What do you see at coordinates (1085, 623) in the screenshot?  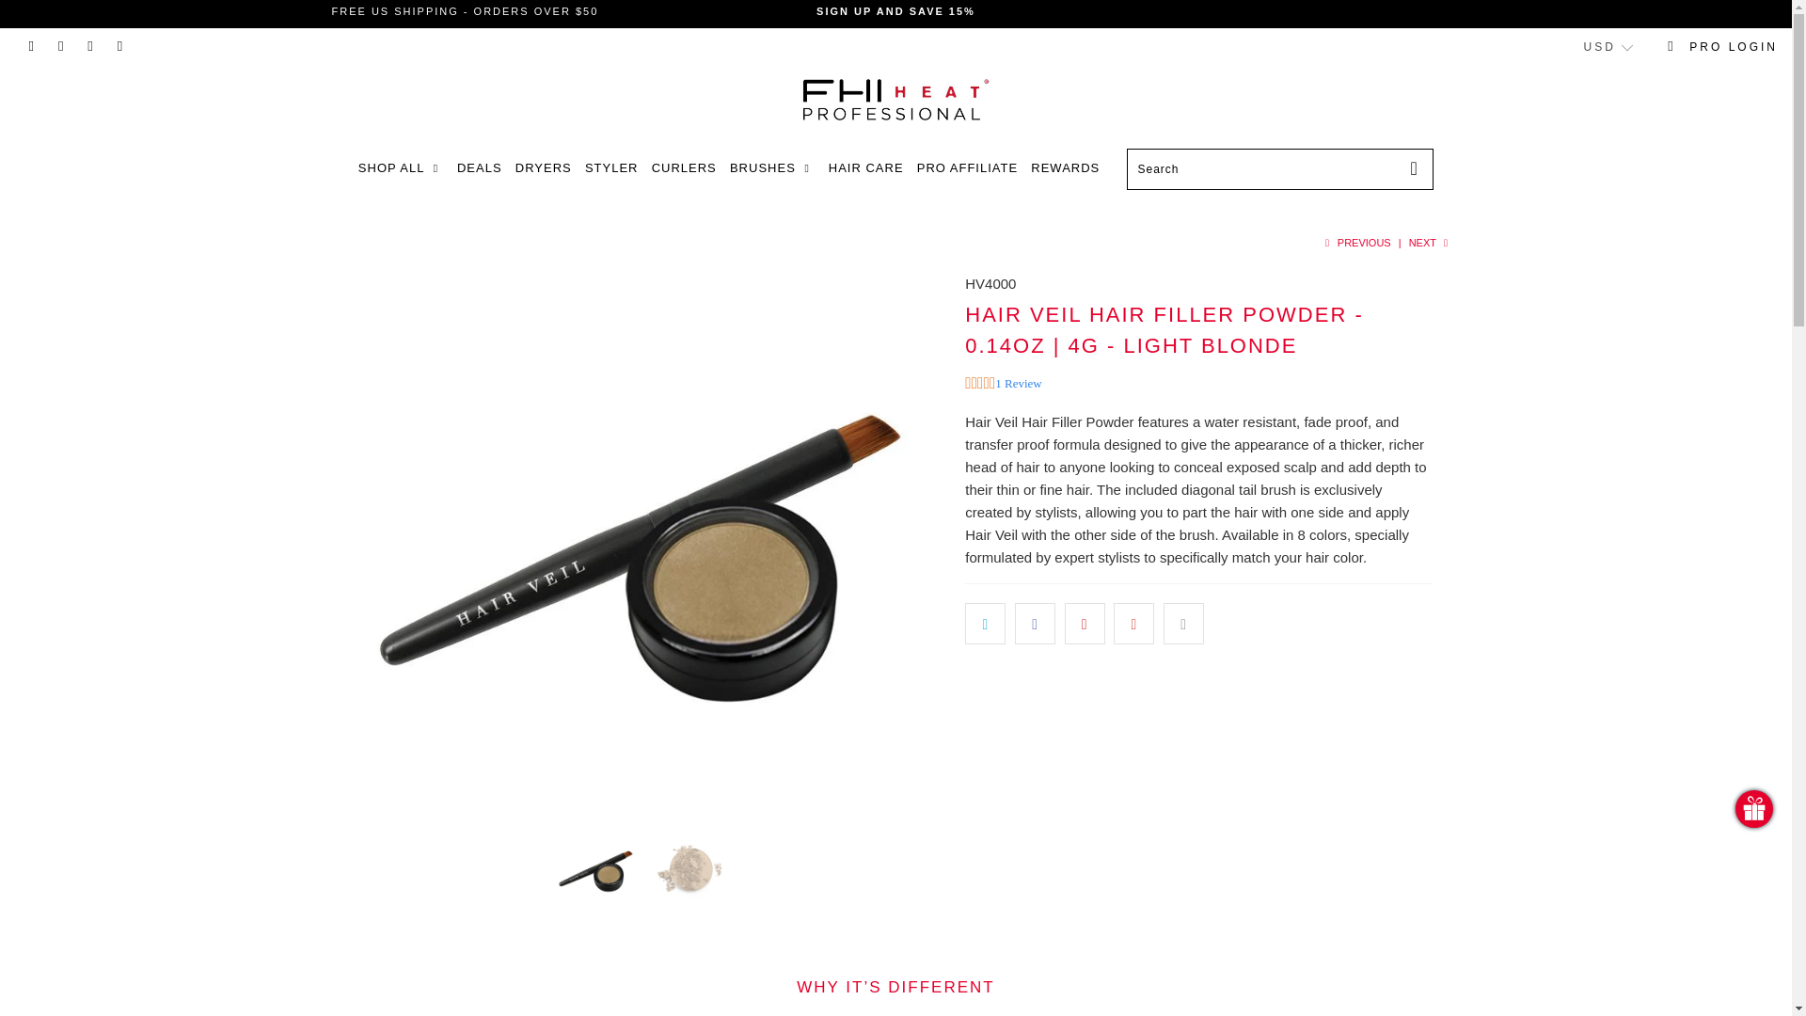 I see `Share this on Pinterest` at bounding box center [1085, 623].